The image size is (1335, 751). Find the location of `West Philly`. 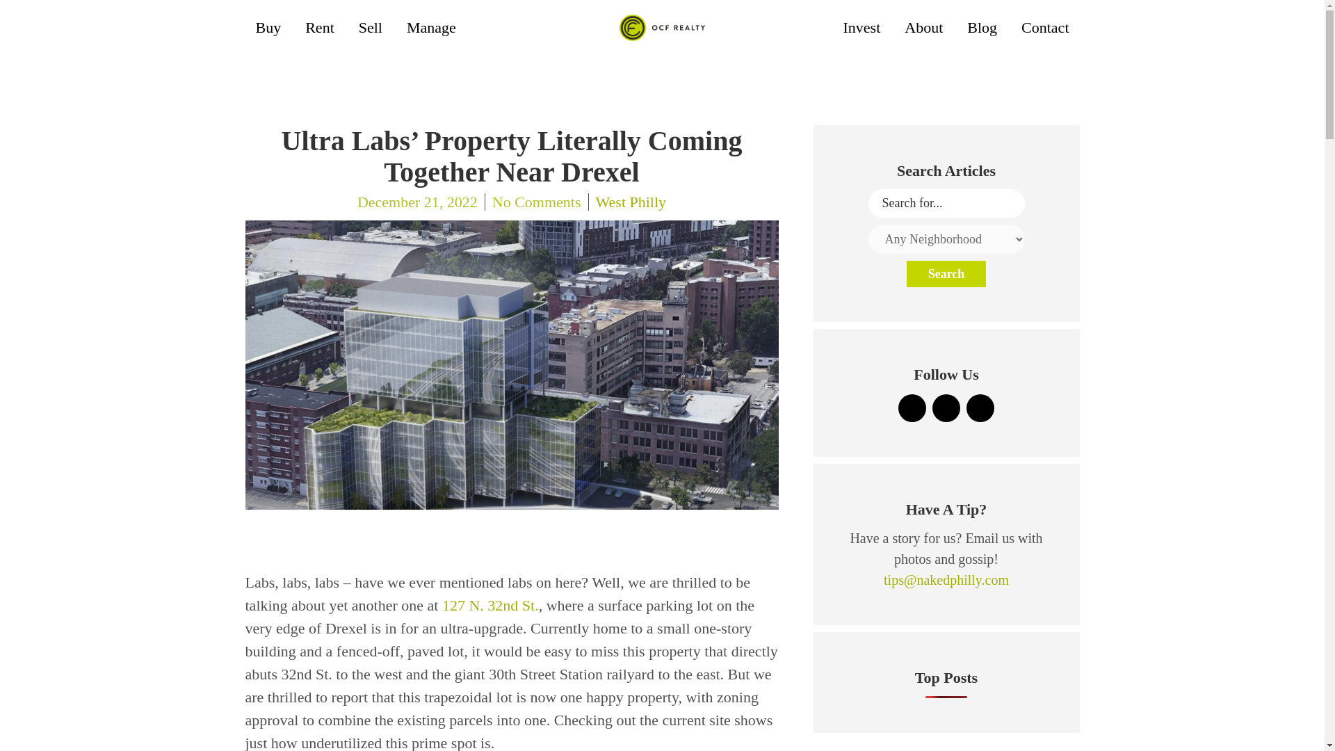

West Philly is located at coordinates (627, 202).